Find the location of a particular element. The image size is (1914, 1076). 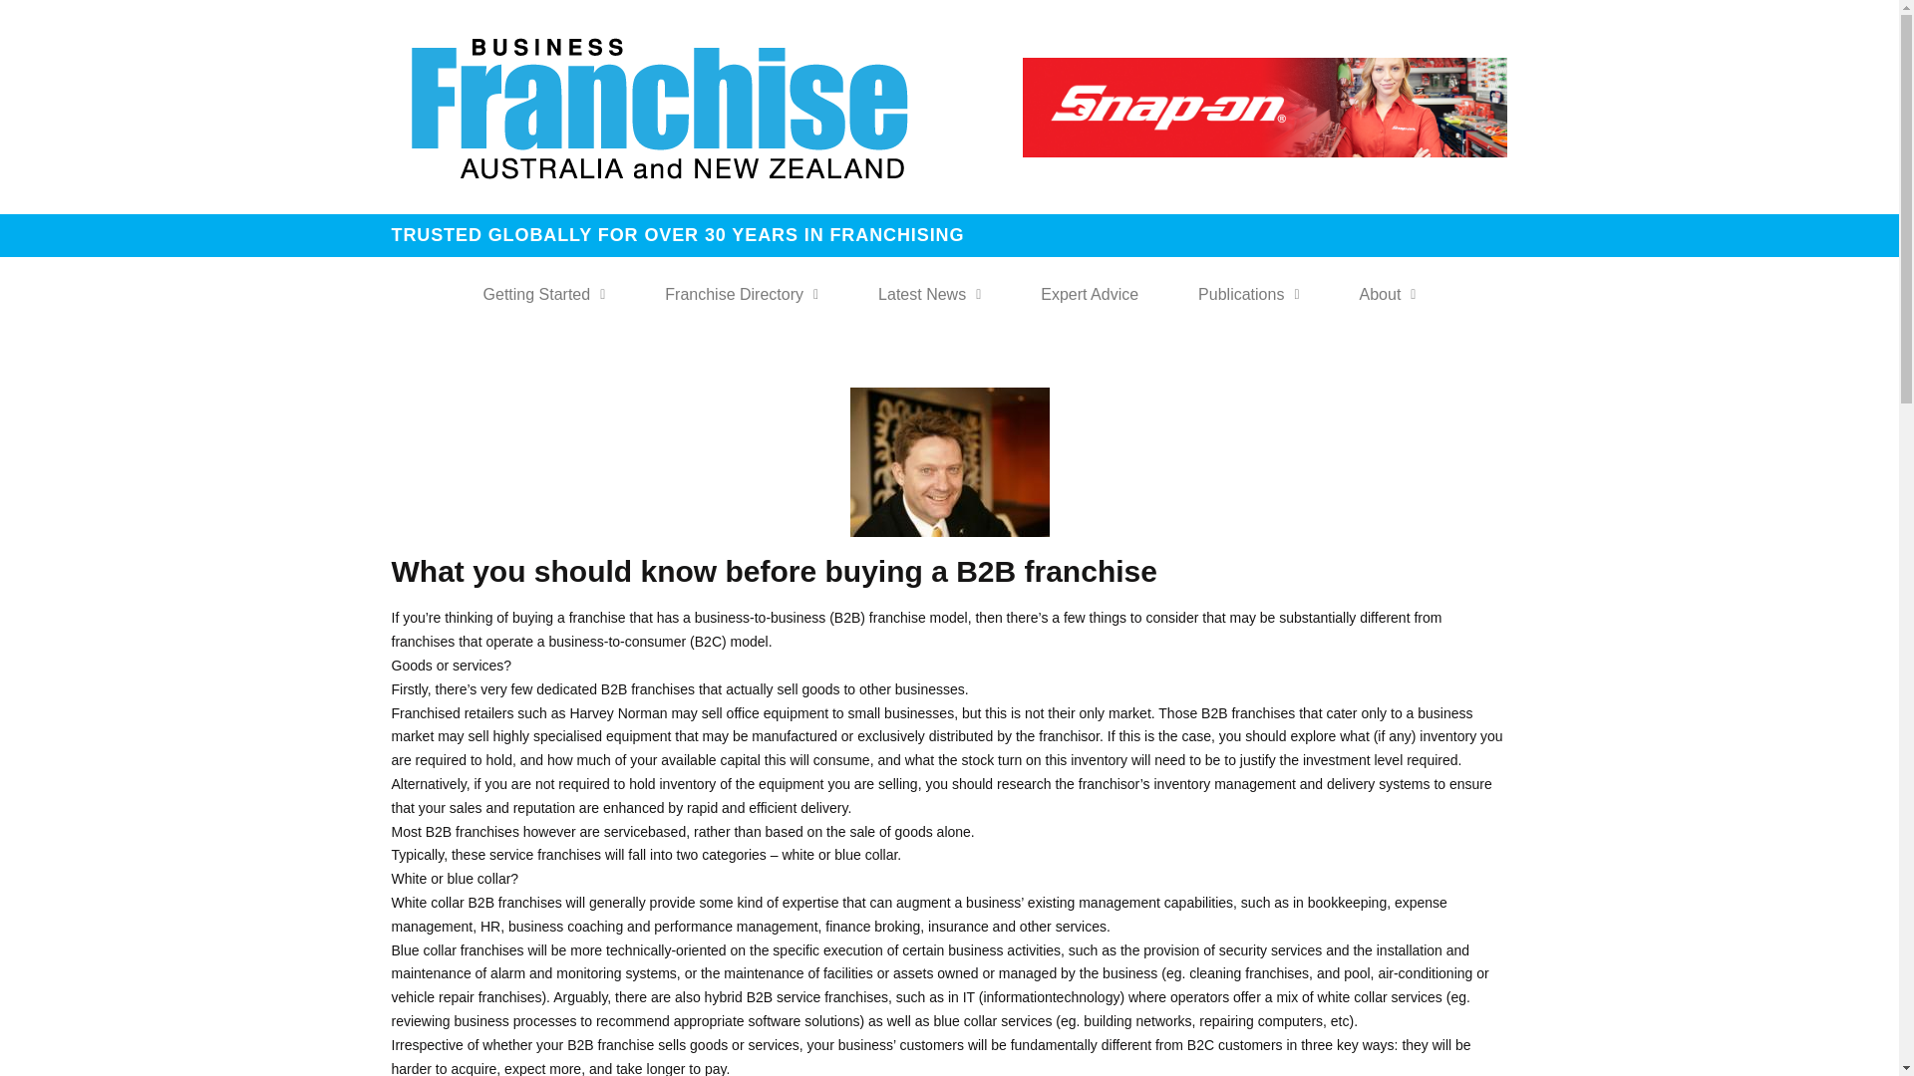

Franchise Directory is located at coordinates (742, 295).